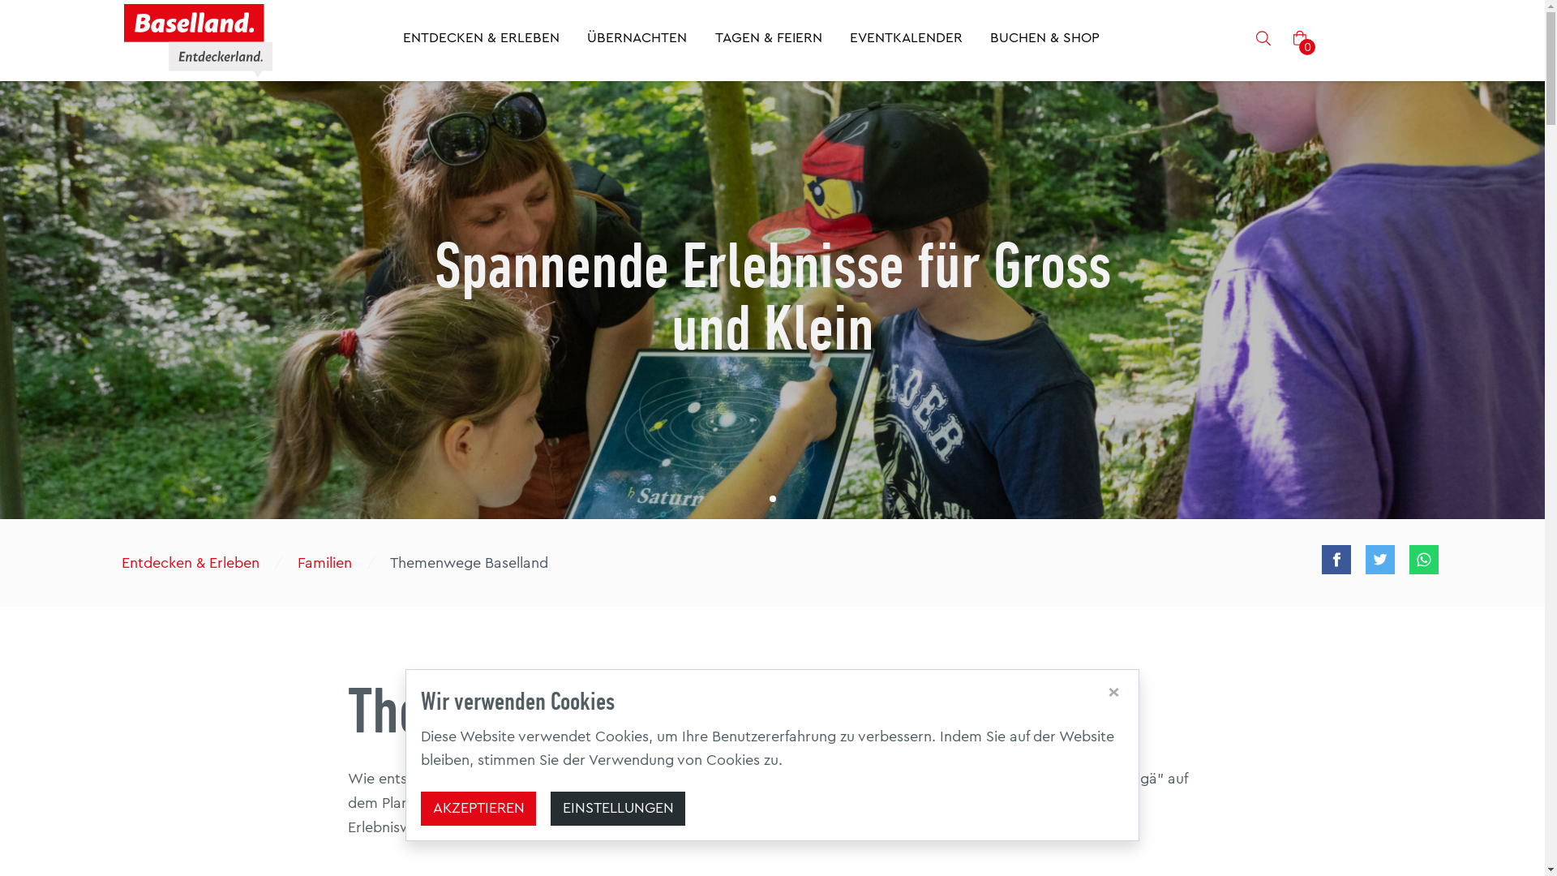 The image size is (1557, 876). What do you see at coordinates (190, 563) in the screenshot?
I see `Entdecken & Erleben` at bounding box center [190, 563].